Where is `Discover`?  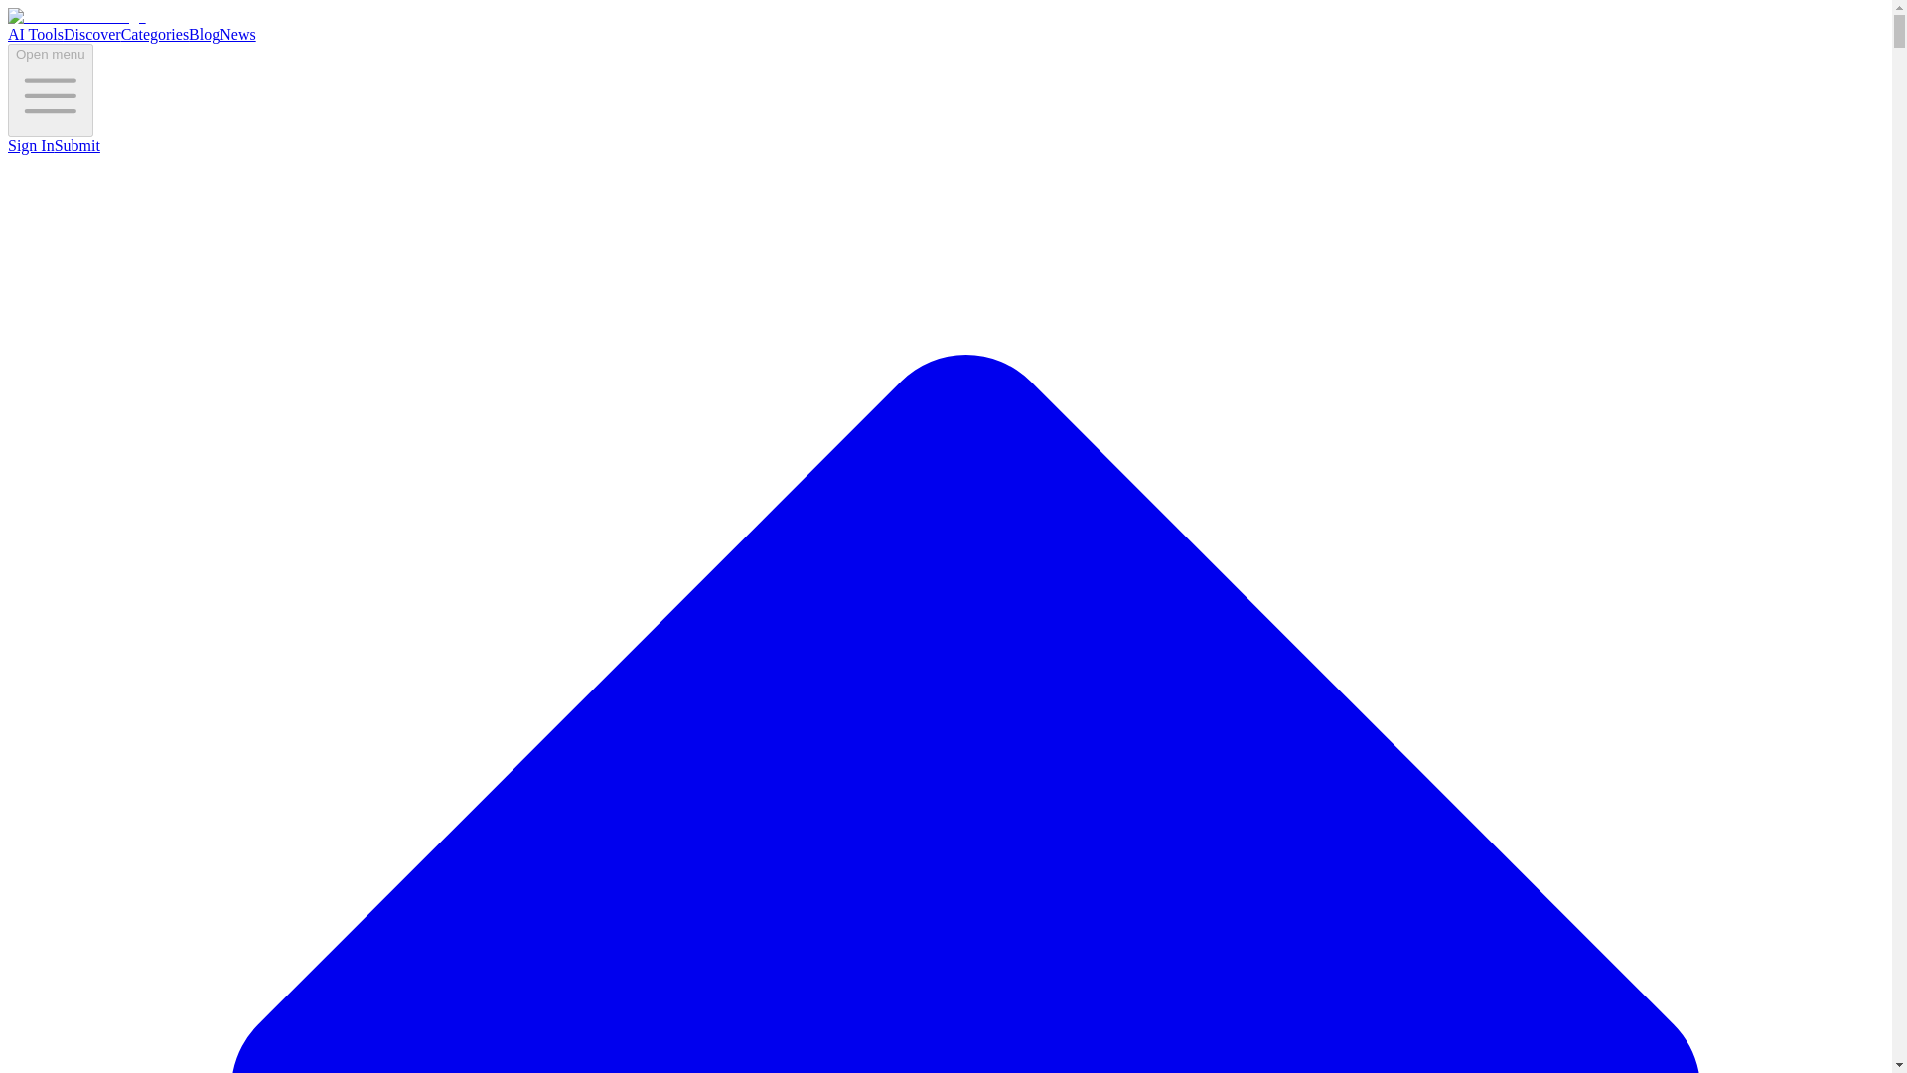
Discover is located at coordinates (91, 34).